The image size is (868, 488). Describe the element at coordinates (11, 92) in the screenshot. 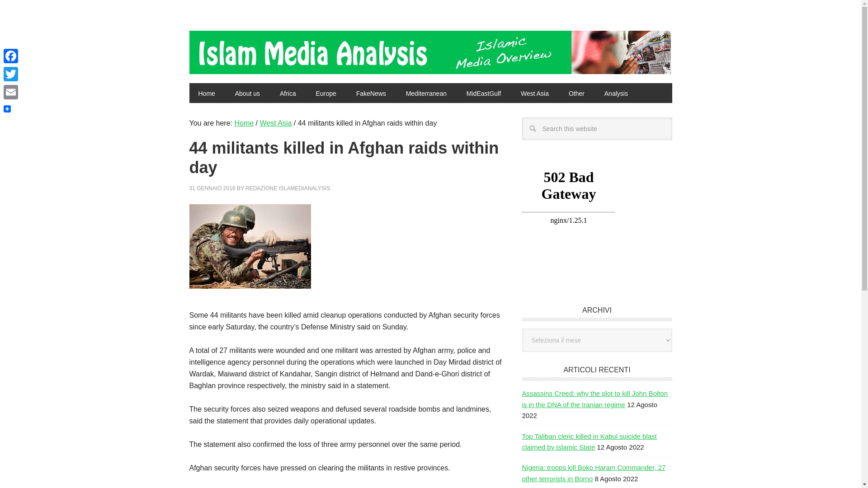

I see `Email` at that location.